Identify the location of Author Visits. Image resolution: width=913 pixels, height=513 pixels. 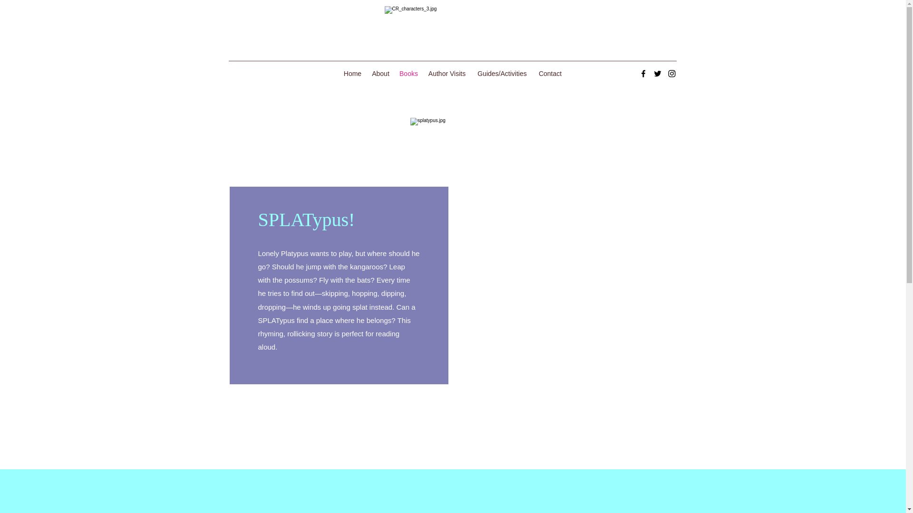
(447, 73).